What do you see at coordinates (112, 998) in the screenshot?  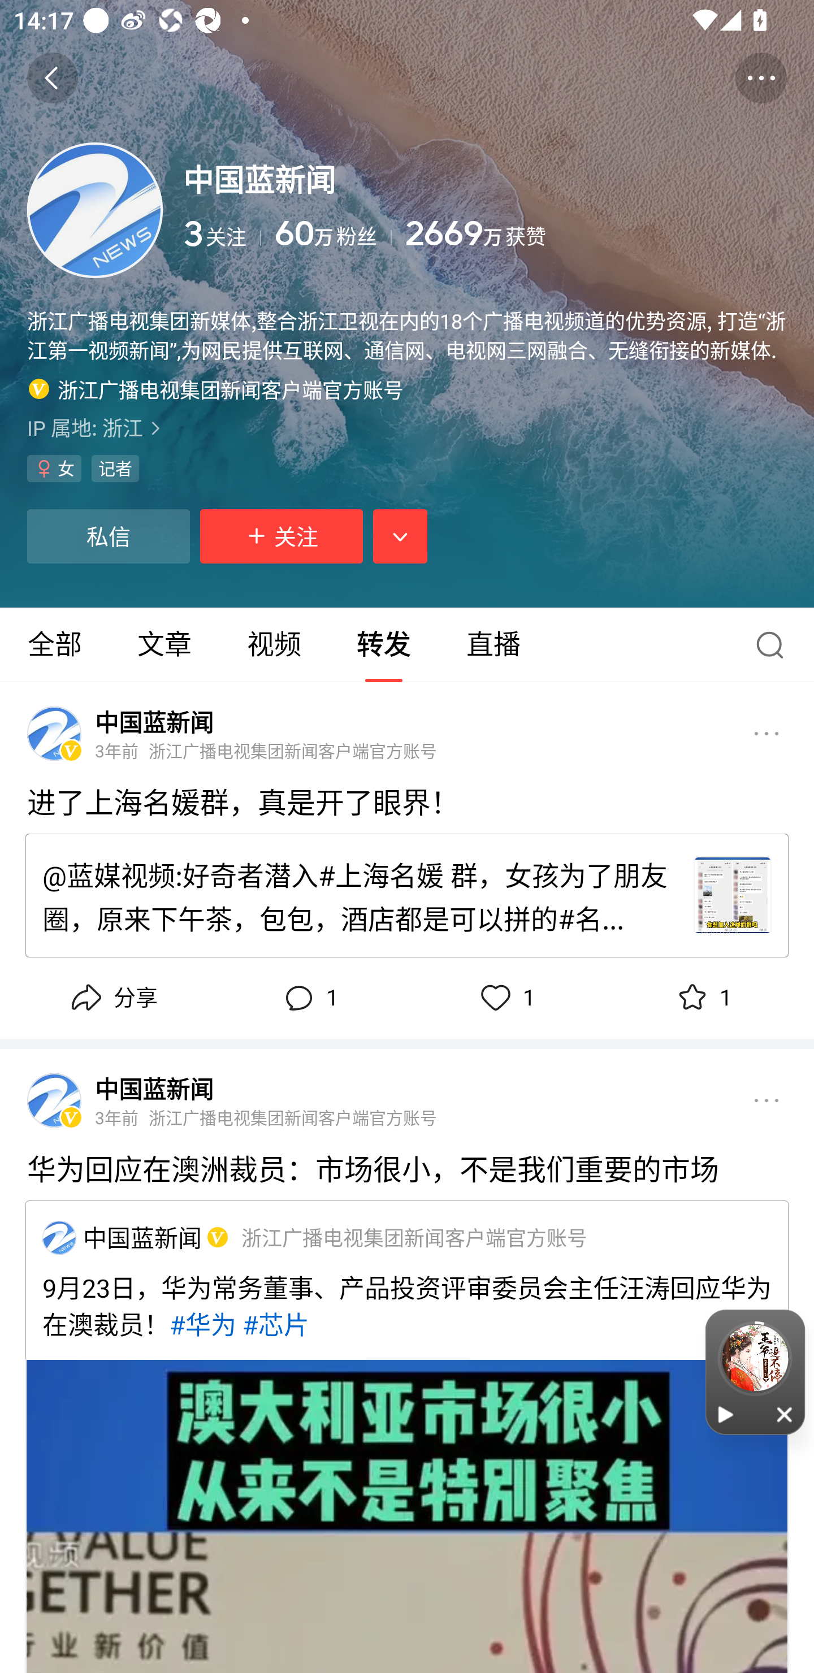 I see `分享` at bounding box center [112, 998].